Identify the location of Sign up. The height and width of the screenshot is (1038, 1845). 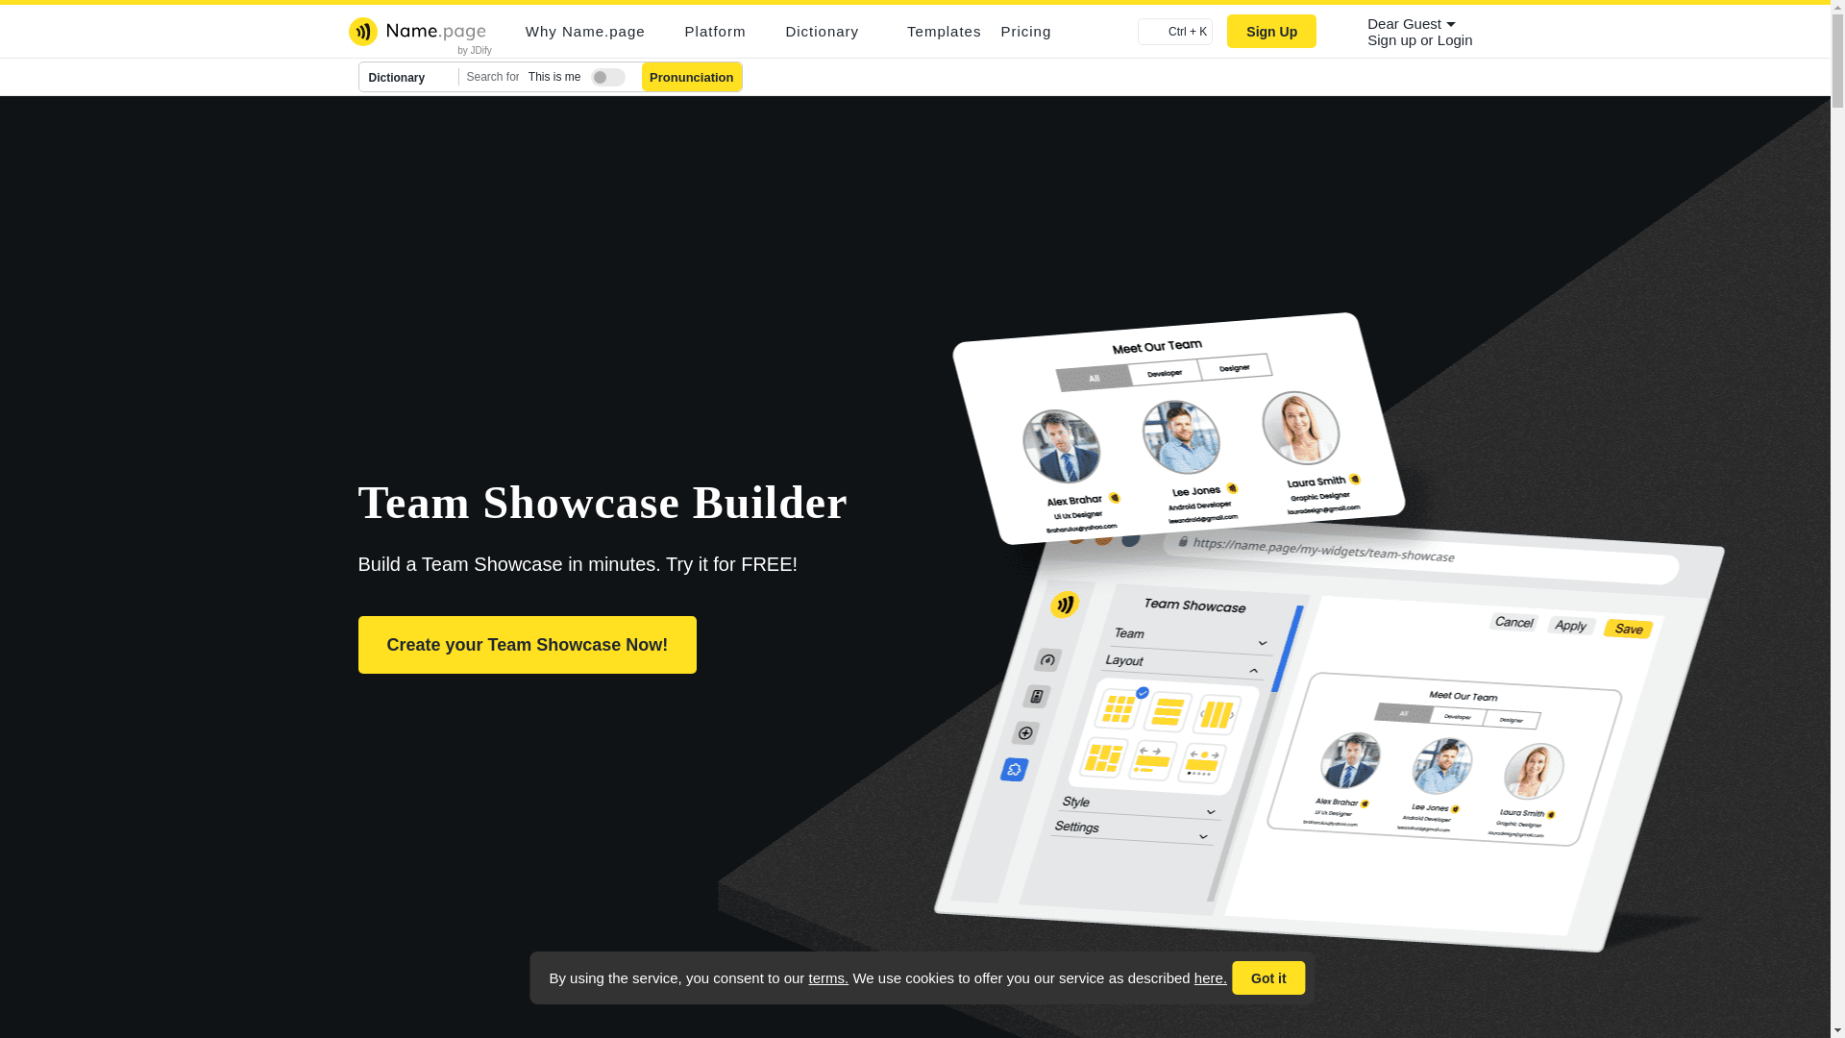
(1393, 39).